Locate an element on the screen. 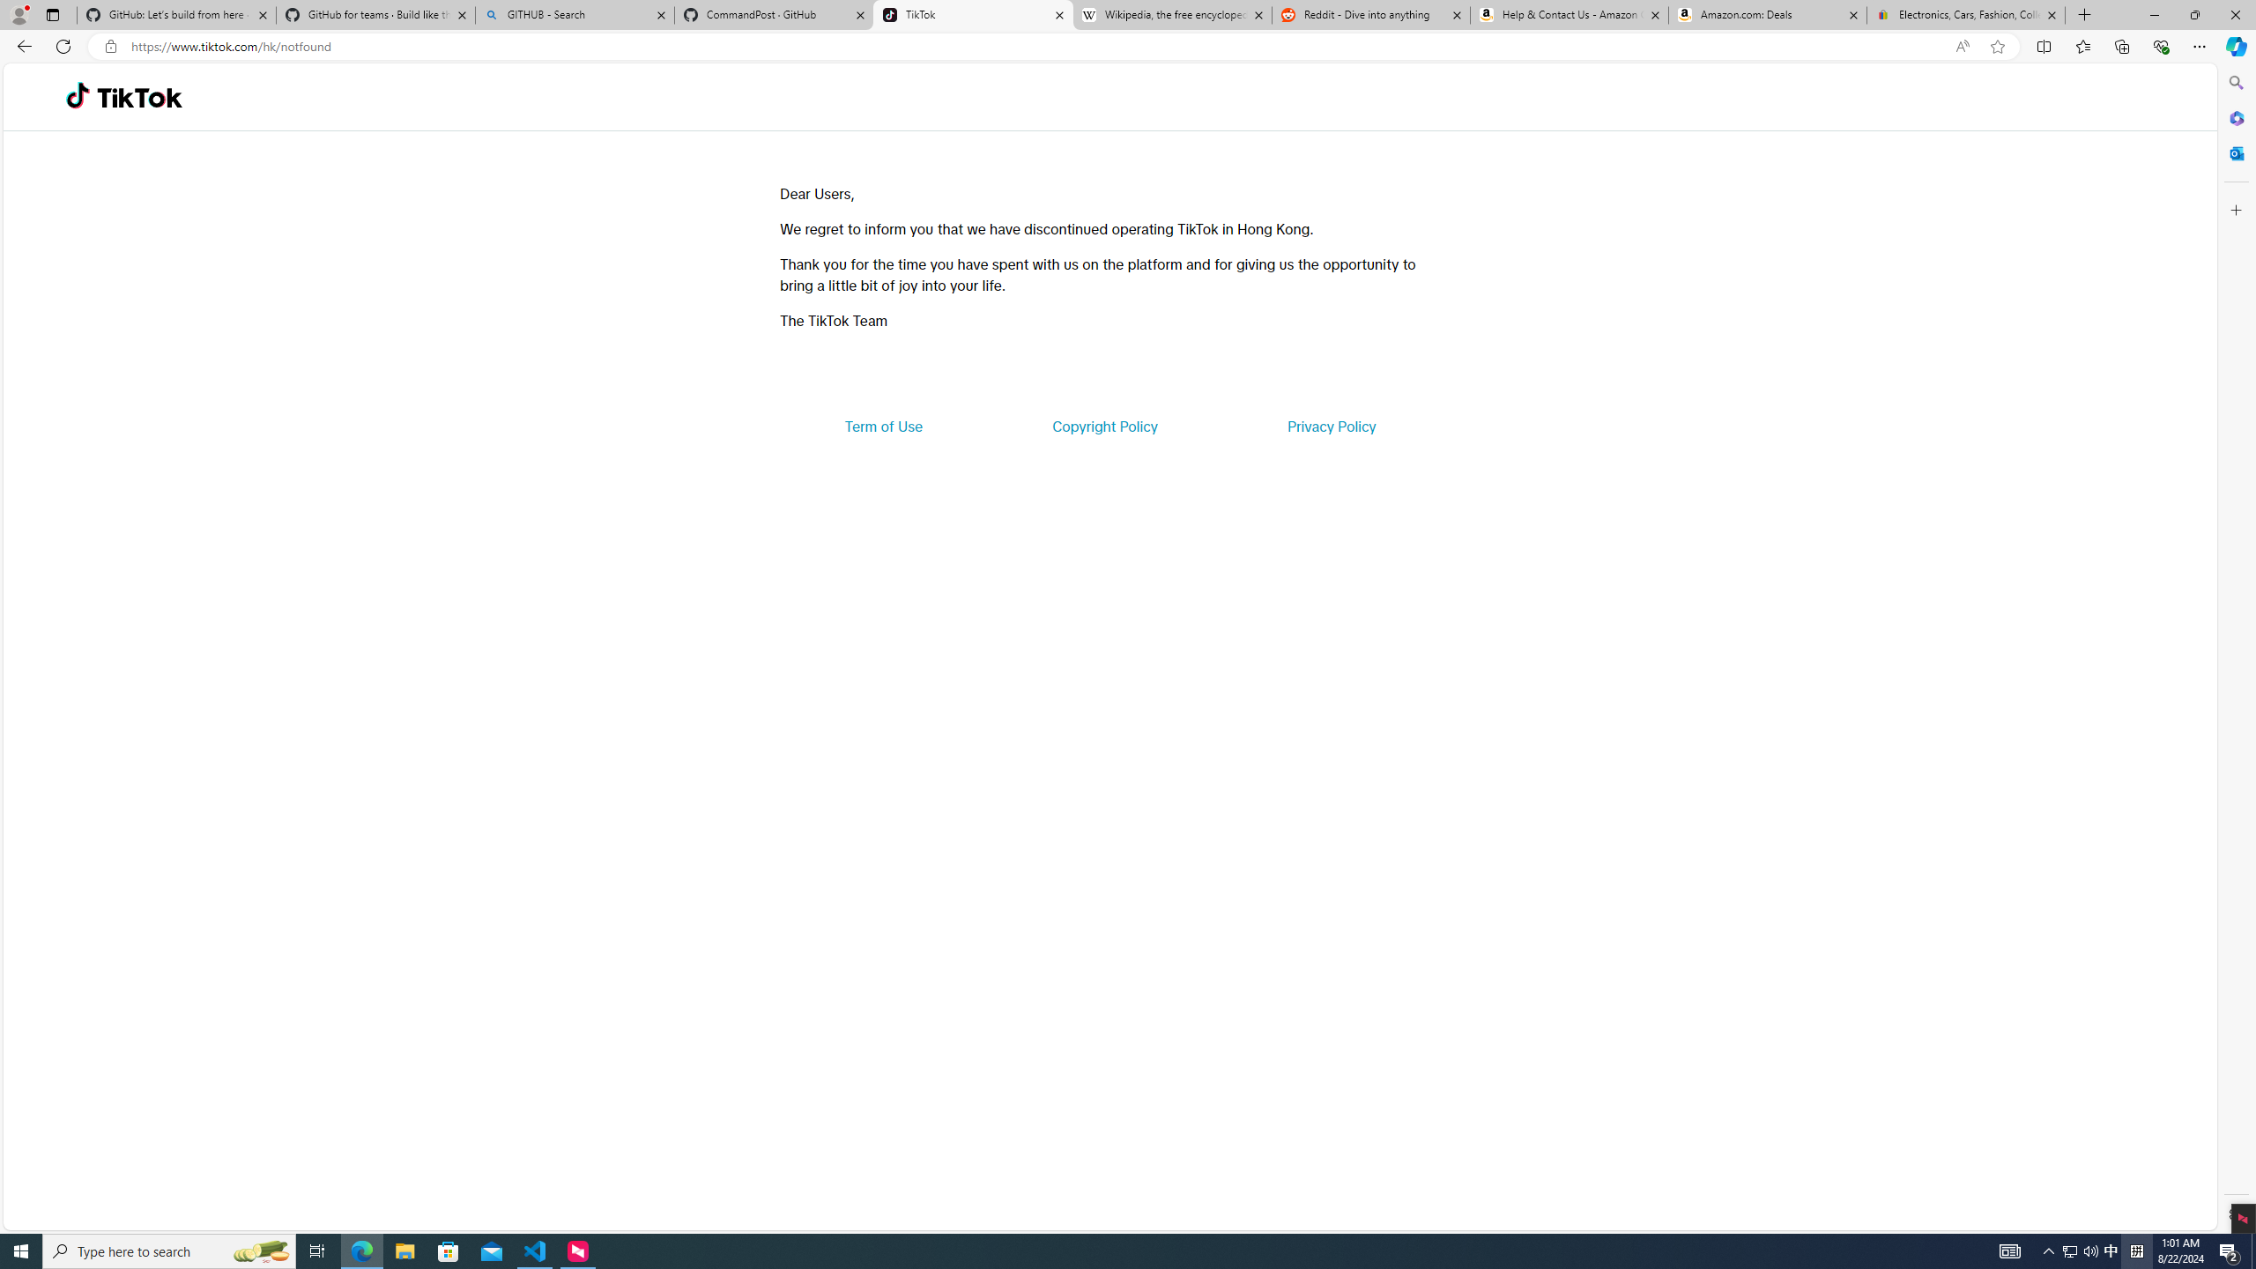 The image size is (2256, 1269). GITHUB - Search is located at coordinates (574, 15).